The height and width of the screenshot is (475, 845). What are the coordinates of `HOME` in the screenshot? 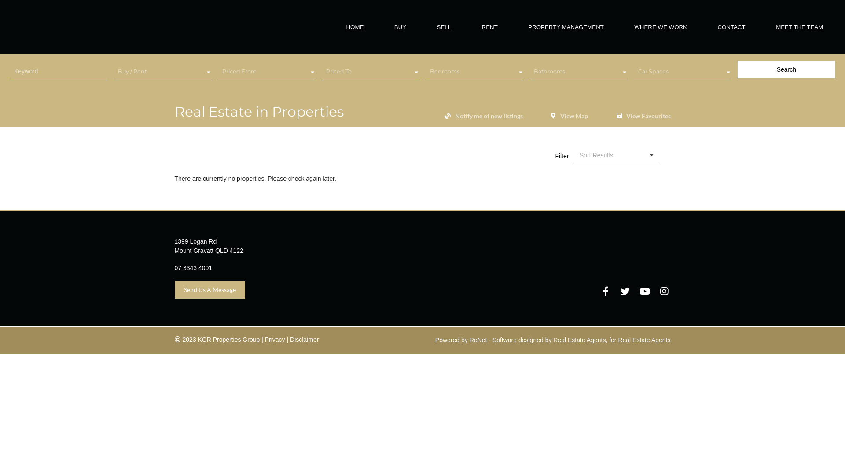 It's located at (355, 27).